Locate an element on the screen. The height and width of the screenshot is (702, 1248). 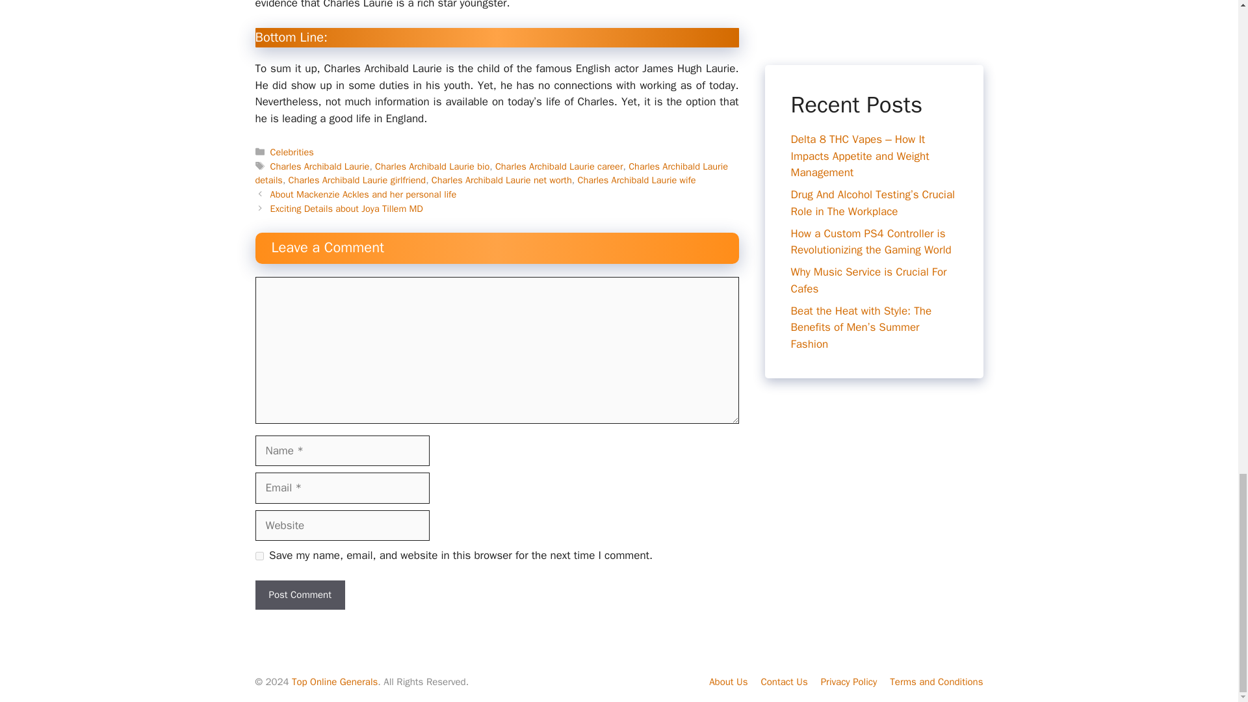
Charles Archibald Laurie net worth is located at coordinates (502, 179).